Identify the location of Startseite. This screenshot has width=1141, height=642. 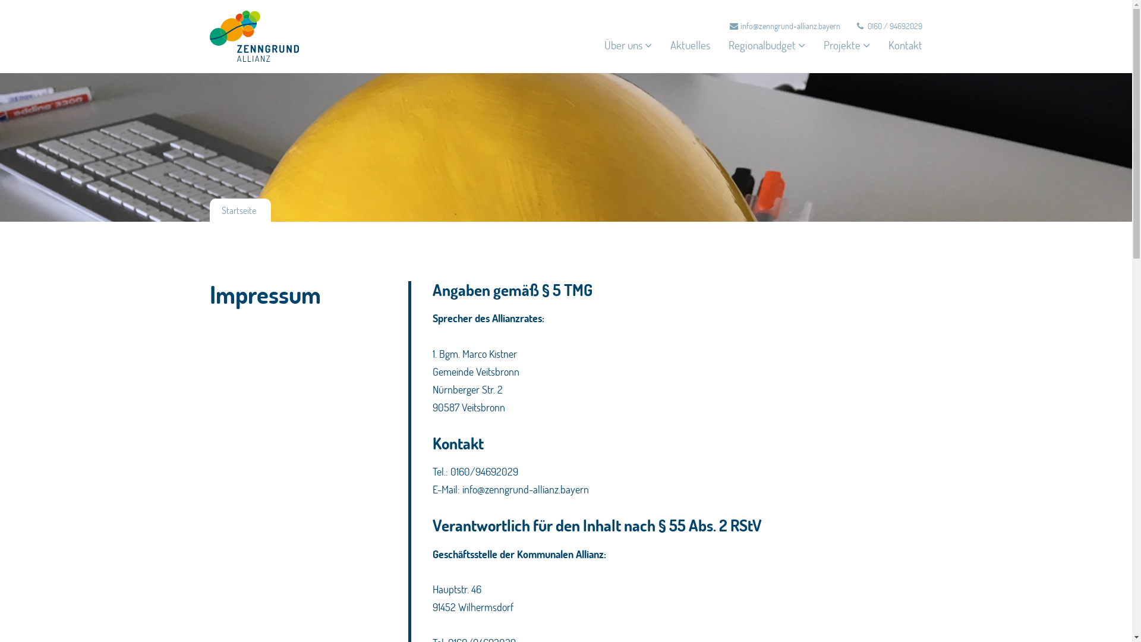
(238, 210).